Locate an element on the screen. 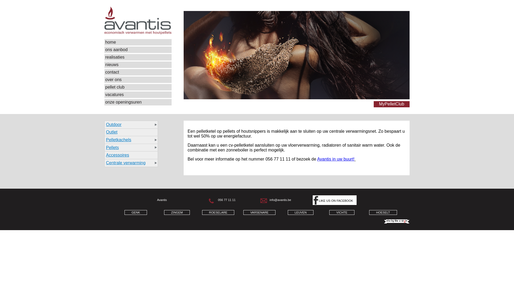 The height and width of the screenshot is (289, 514). home is located at coordinates (138, 42).